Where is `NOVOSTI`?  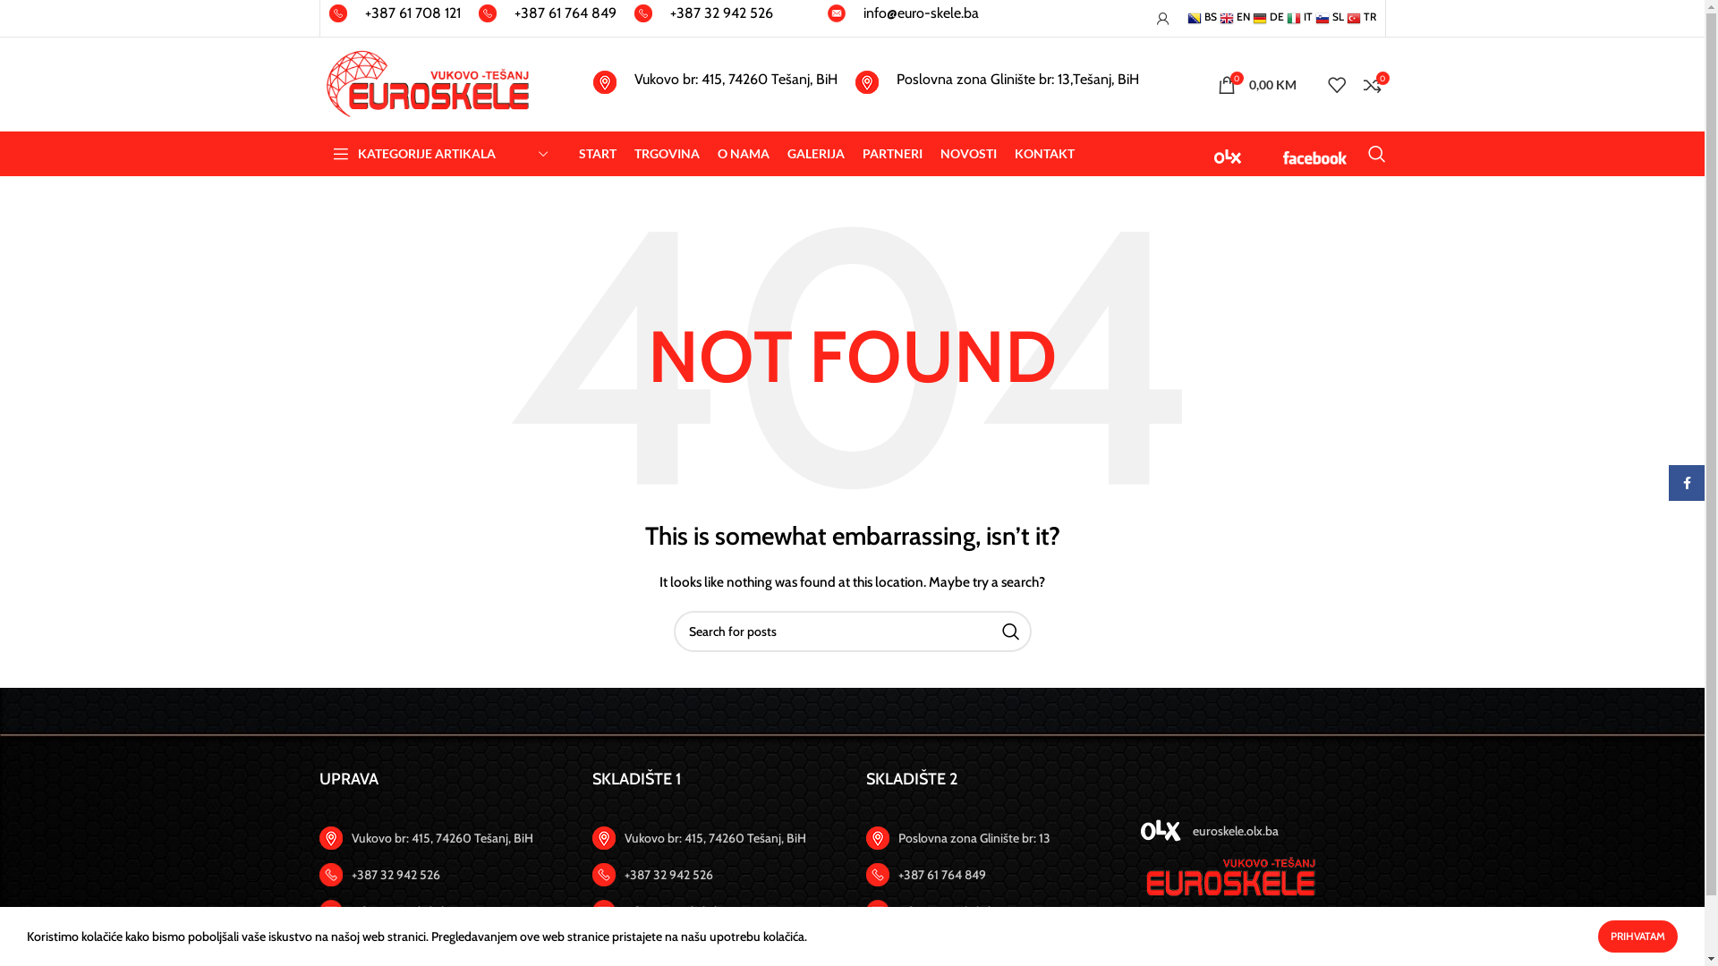
NOVOSTI is located at coordinates (968, 154).